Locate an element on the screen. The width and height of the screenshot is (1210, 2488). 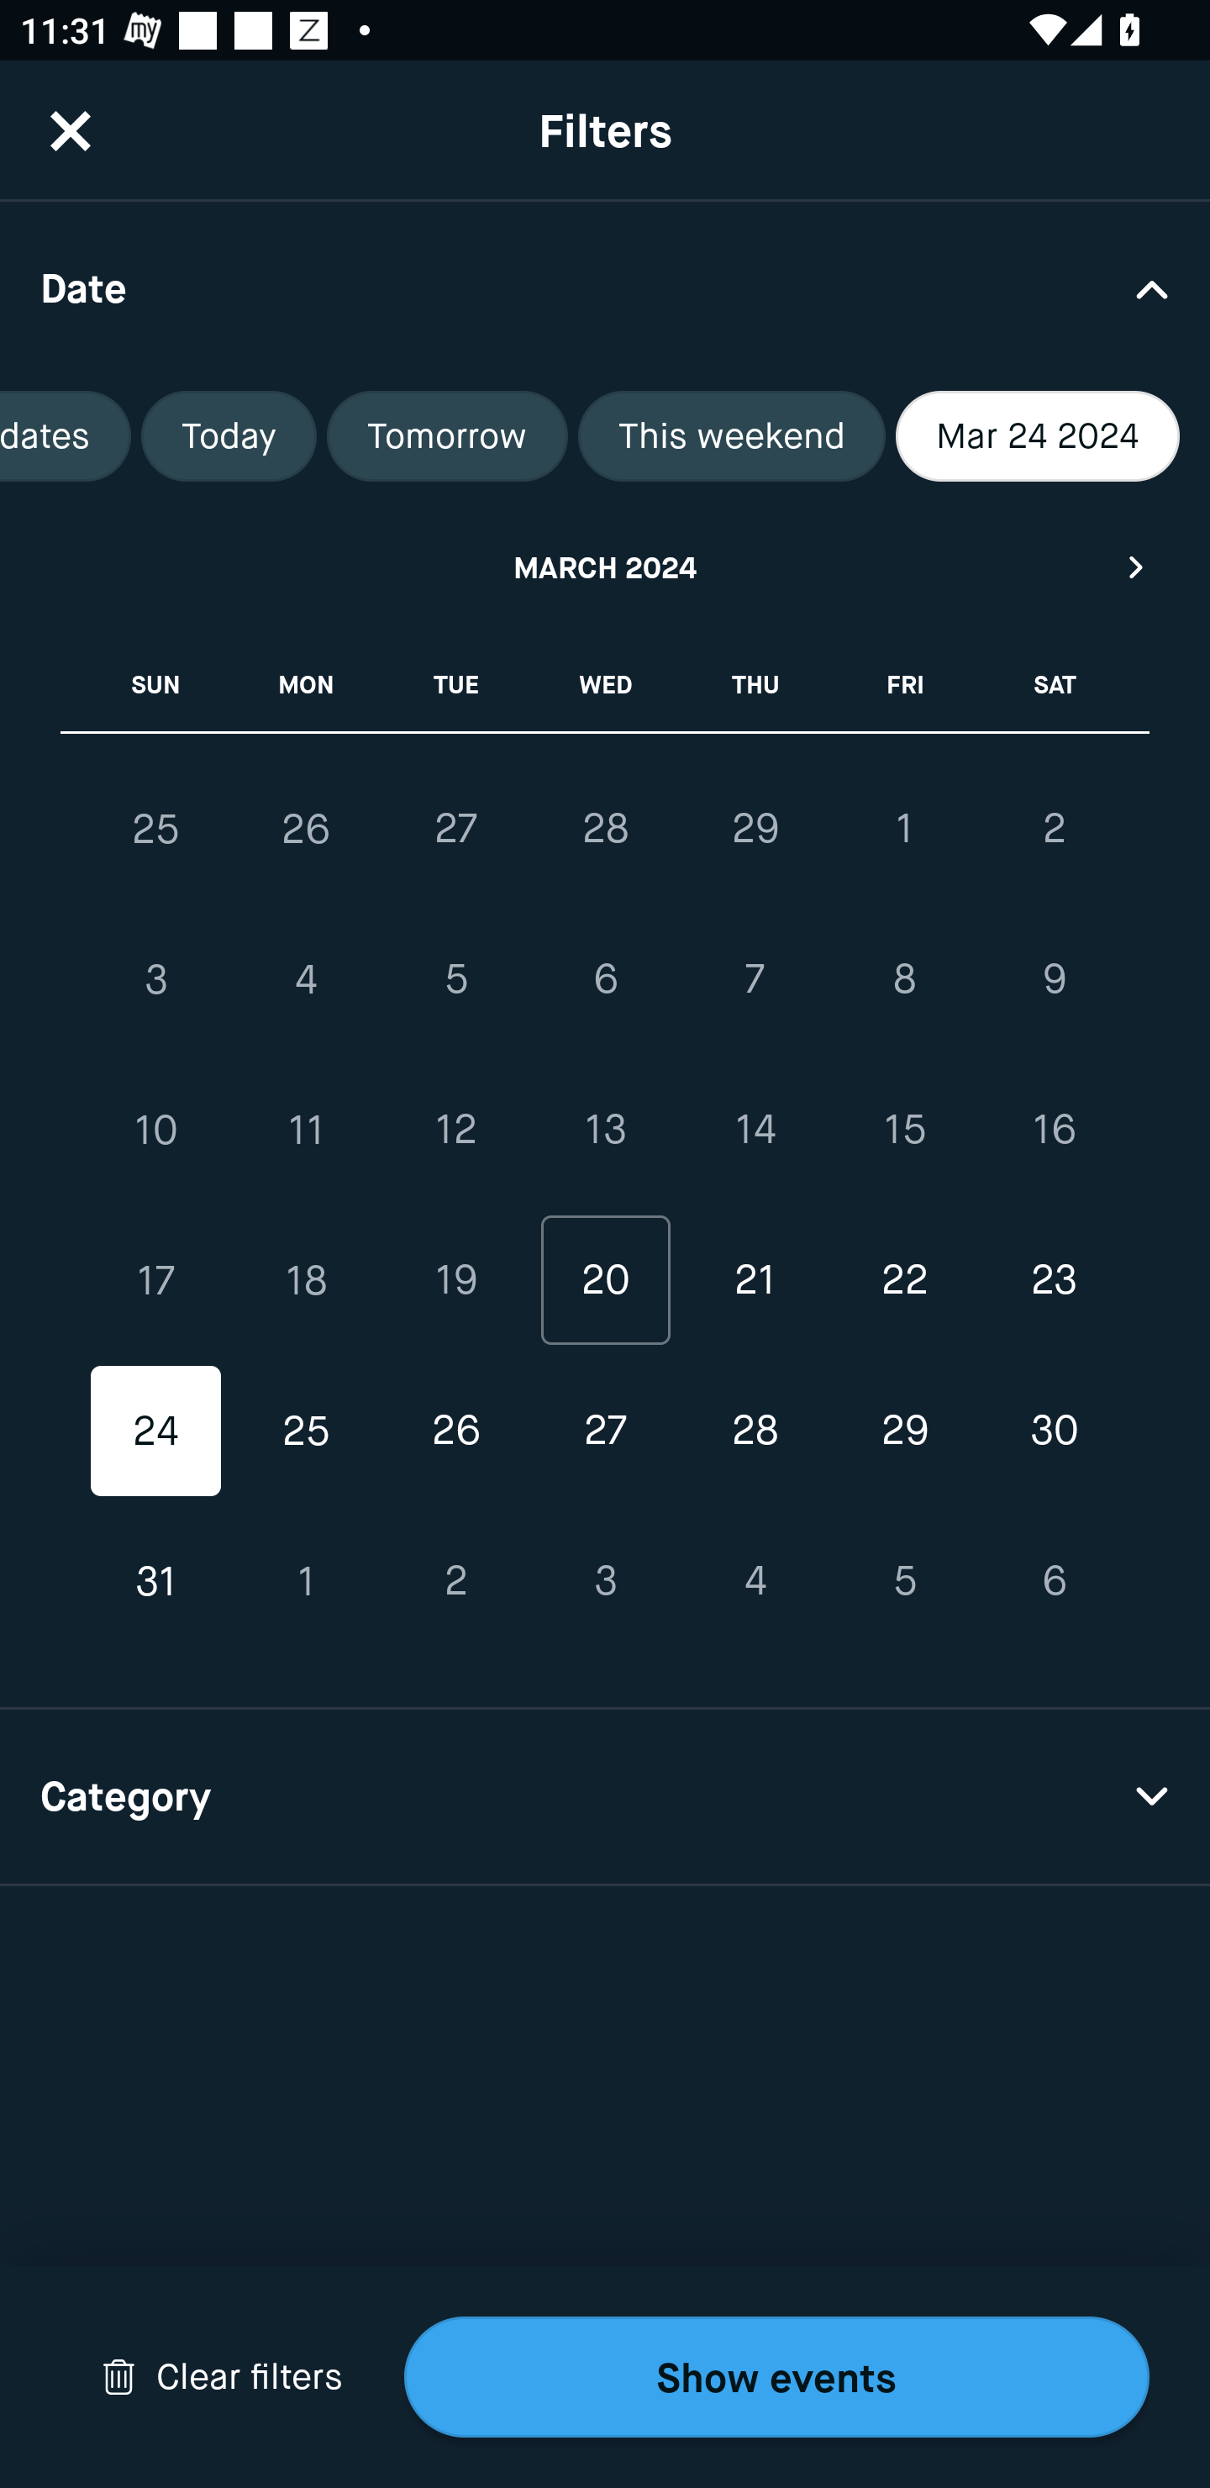
This weekend is located at coordinates (732, 436).